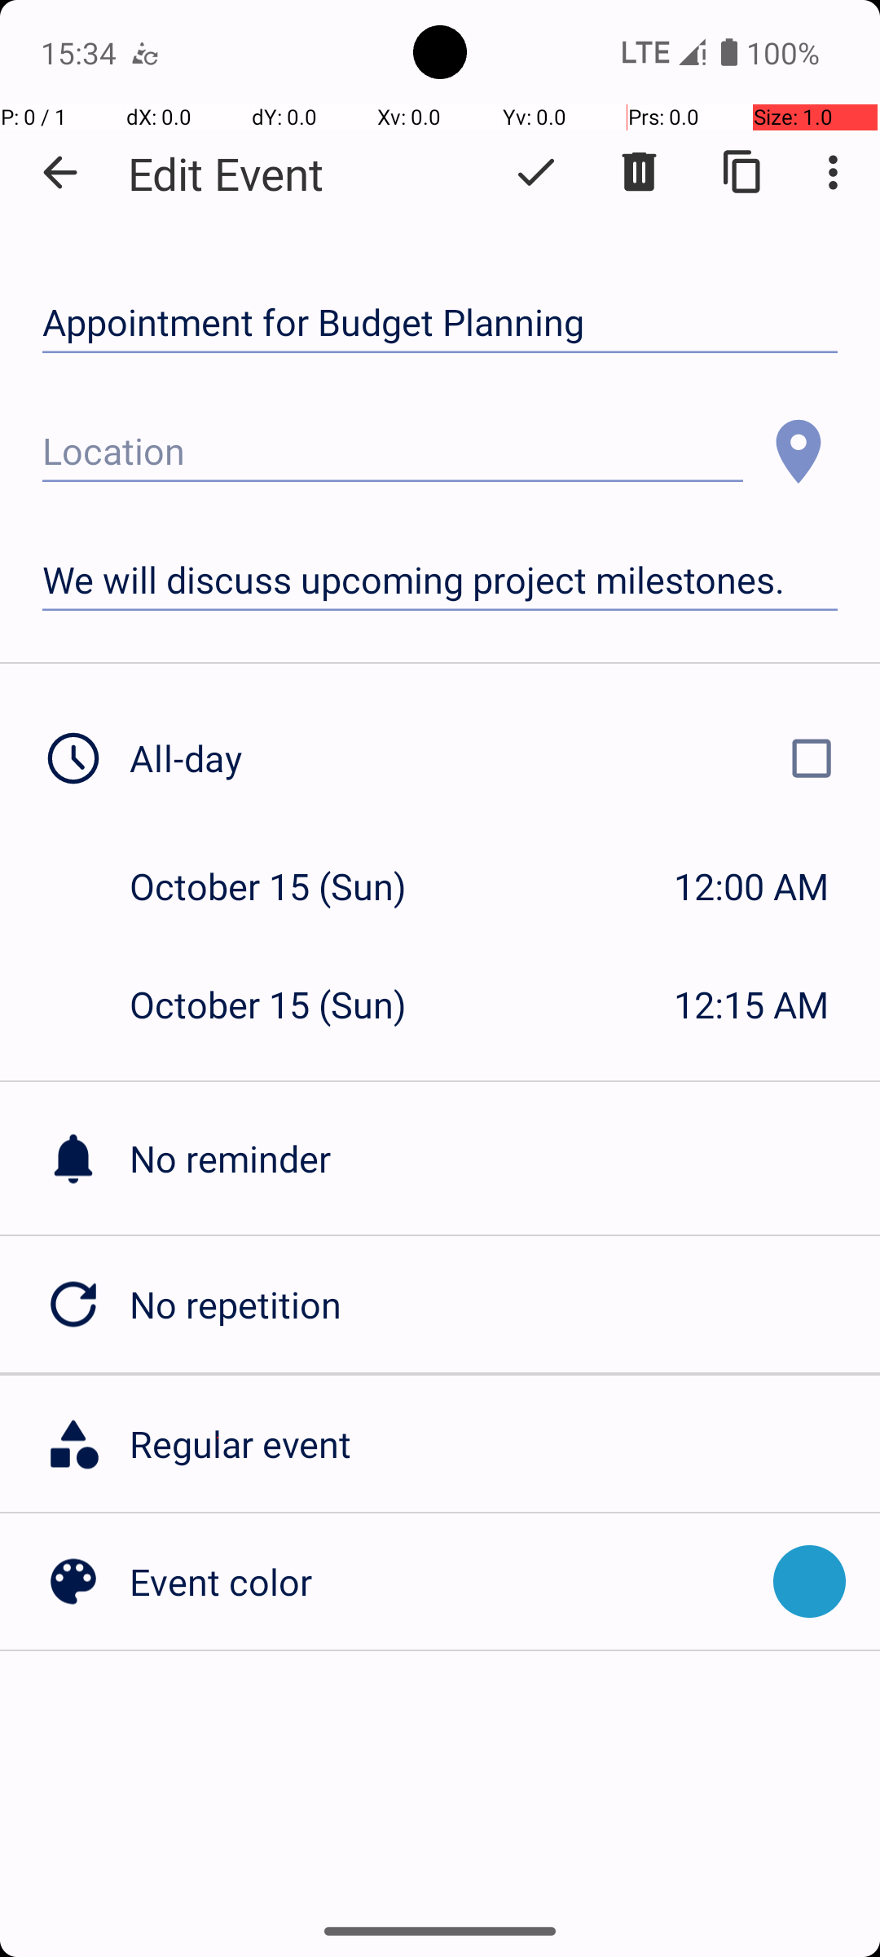 Image resolution: width=880 pixels, height=1957 pixels. What do you see at coordinates (751, 1005) in the screenshot?
I see `12:15 AM` at bounding box center [751, 1005].